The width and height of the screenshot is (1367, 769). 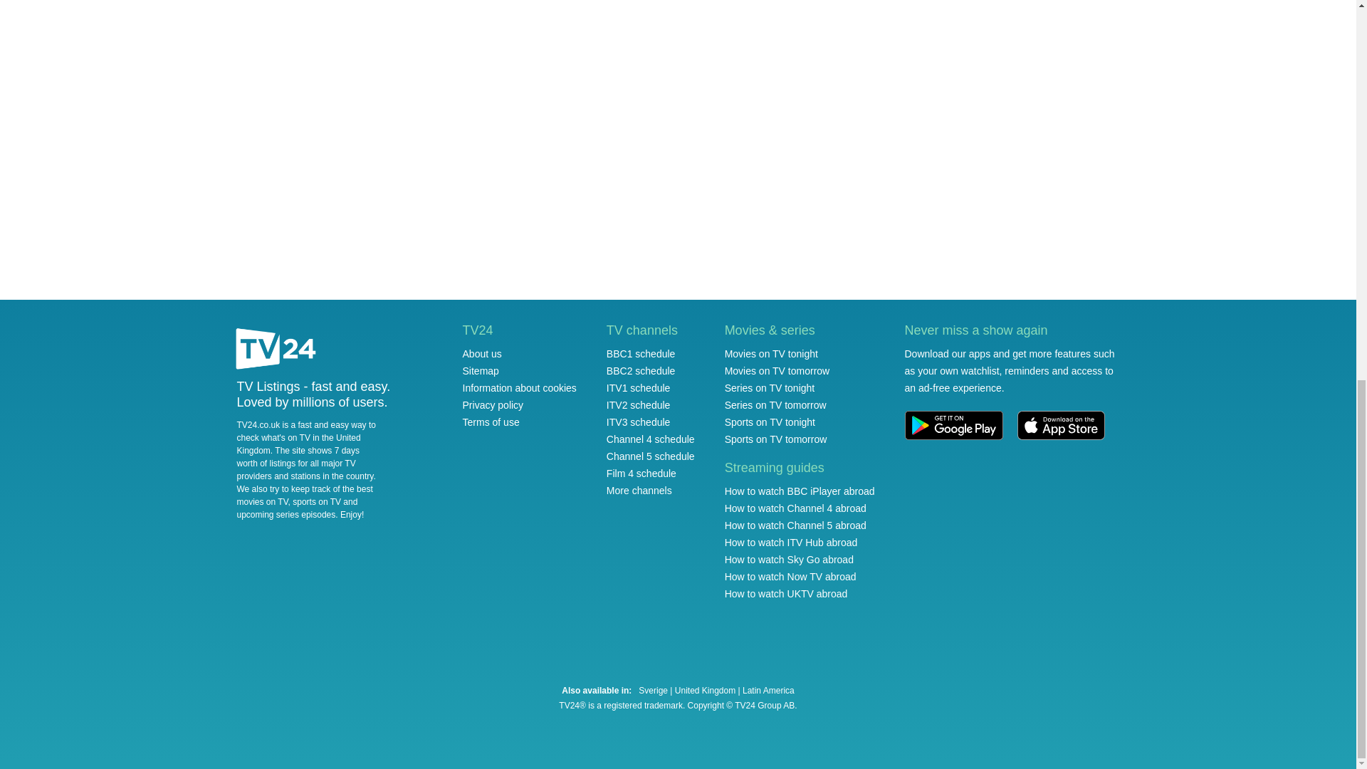 I want to click on BBC1 schedule, so click(x=641, y=354).